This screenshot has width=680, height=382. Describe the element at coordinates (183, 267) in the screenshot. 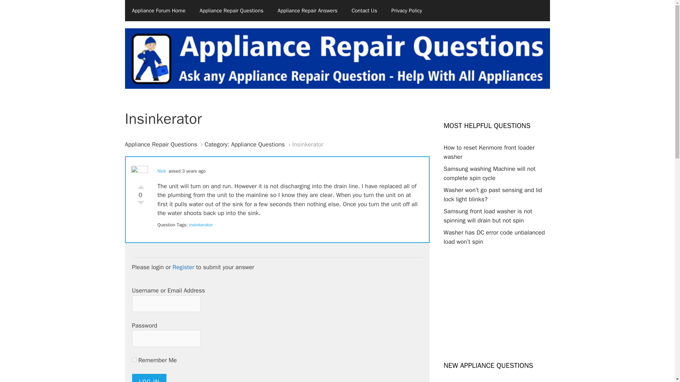

I see `Register` at that location.